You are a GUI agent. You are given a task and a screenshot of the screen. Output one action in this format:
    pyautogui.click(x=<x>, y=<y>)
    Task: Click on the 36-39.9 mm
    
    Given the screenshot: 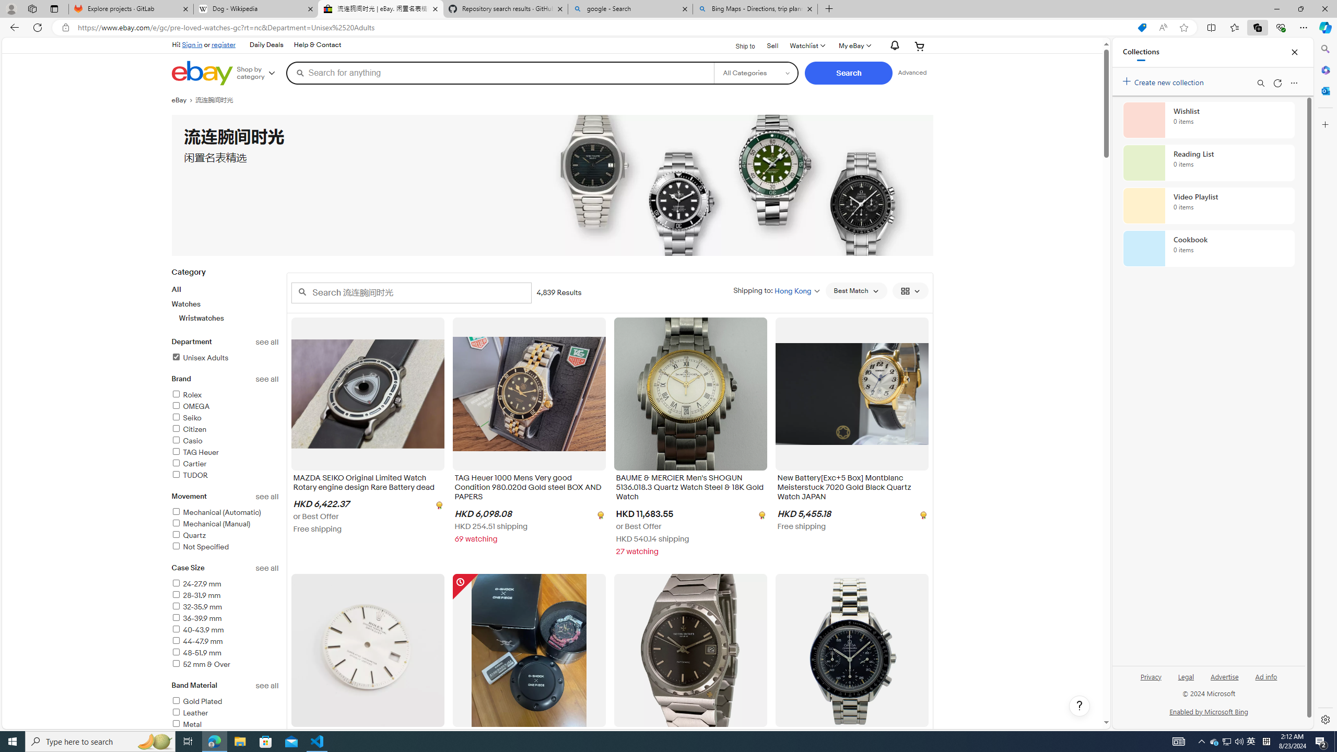 What is the action you would take?
    pyautogui.click(x=225, y=619)
    